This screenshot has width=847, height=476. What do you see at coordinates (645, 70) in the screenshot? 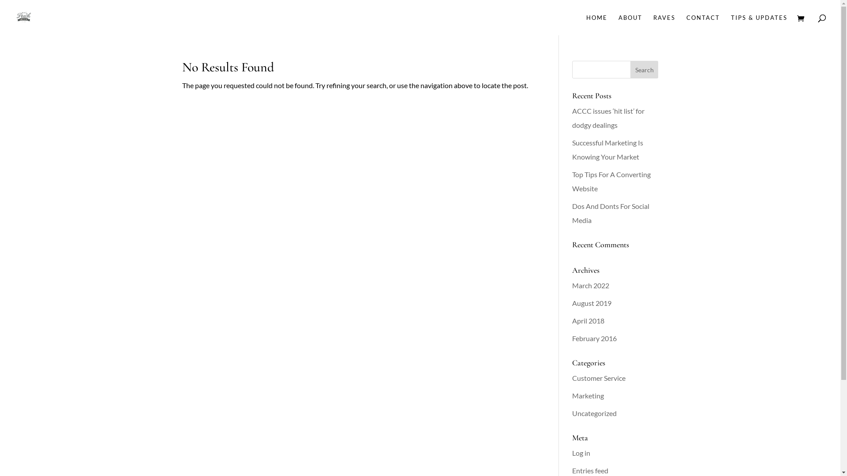
I see `Search` at bounding box center [645, 70].